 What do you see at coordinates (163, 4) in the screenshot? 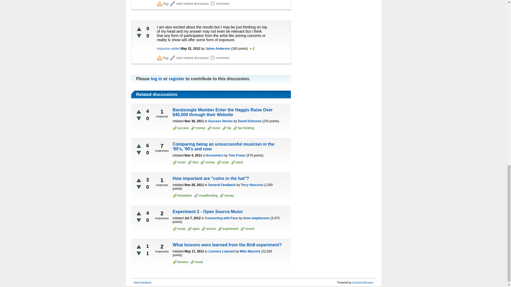
I see `flag` at bounding box center [163, 4].